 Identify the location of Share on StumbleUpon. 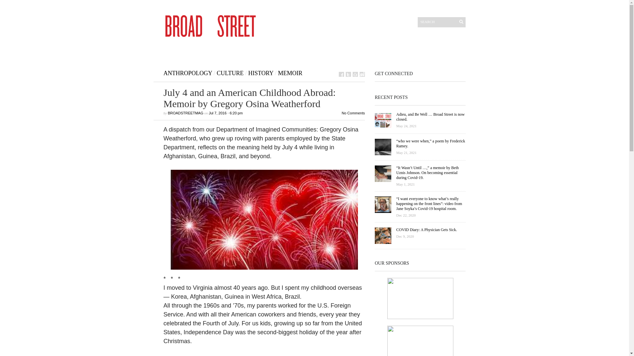
(362, 74).